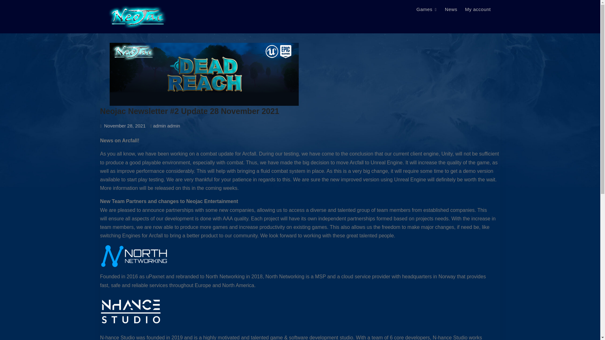 The image size is (605, 340). I want to click on Neojac Entertainment Inc., so click(224, 12).